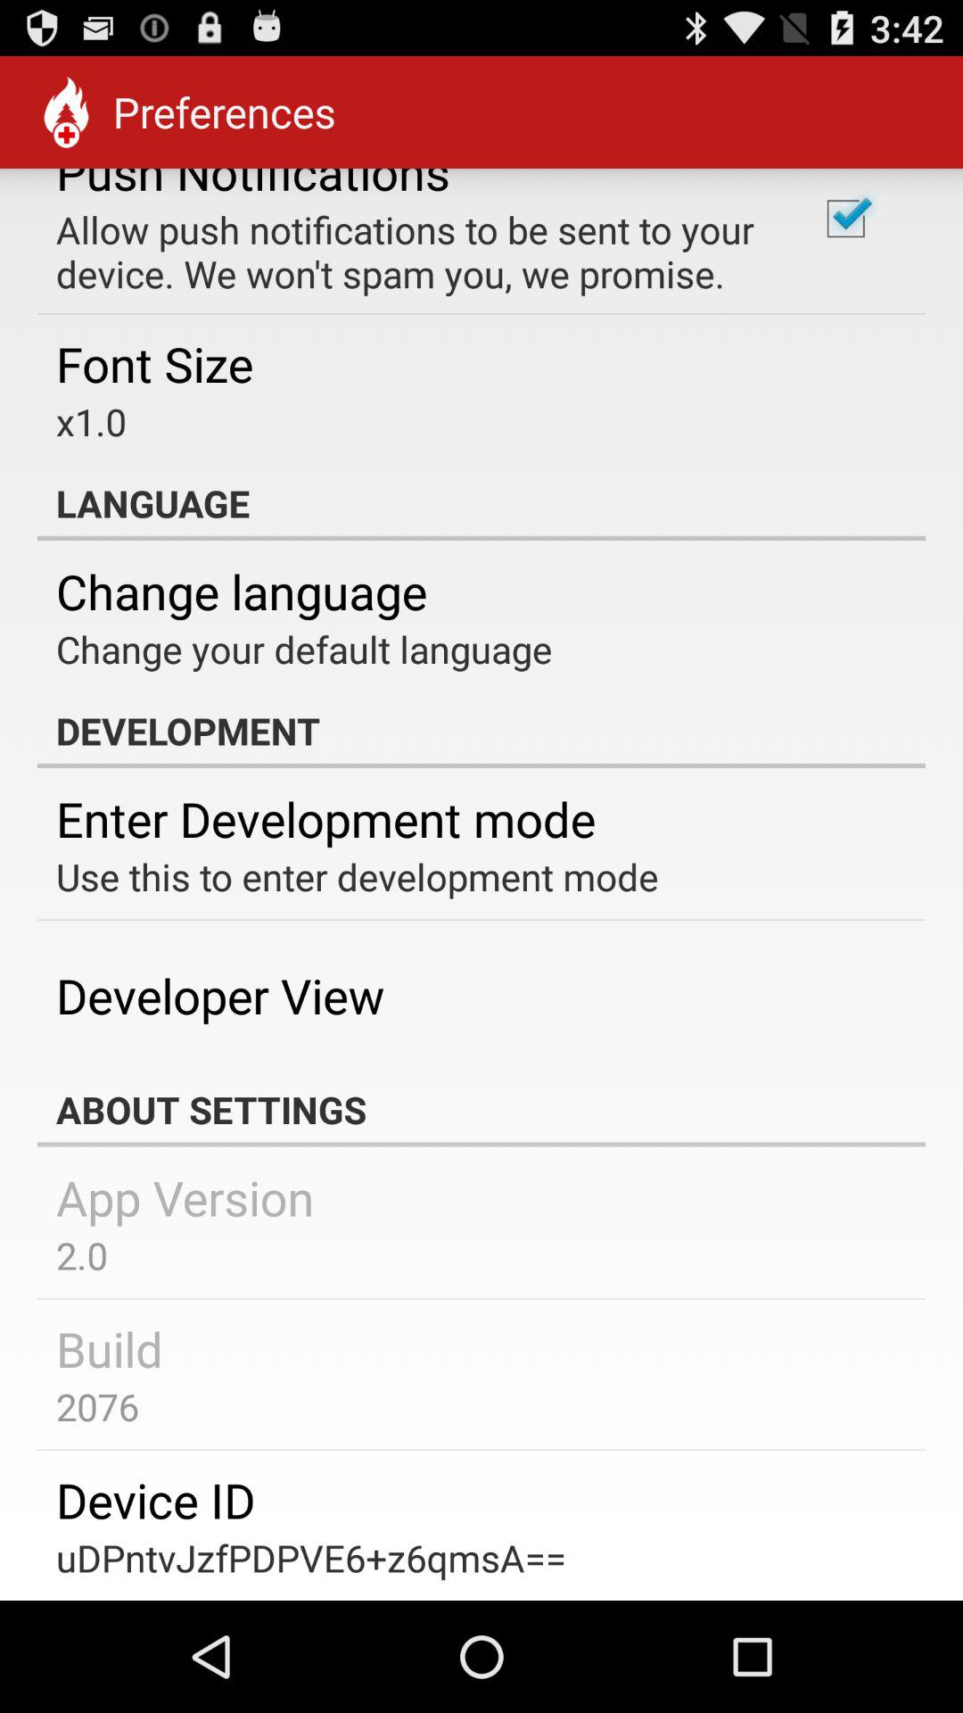  Describe the element at coordinates (155, 364) in the screenshot. I see `turn off the item above the x1.0` at that location.